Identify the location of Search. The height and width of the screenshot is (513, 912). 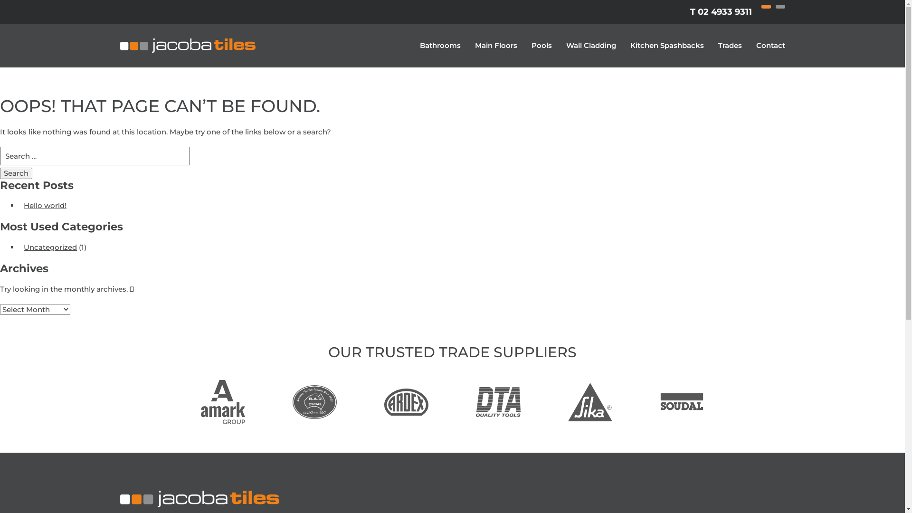
(16, 173).